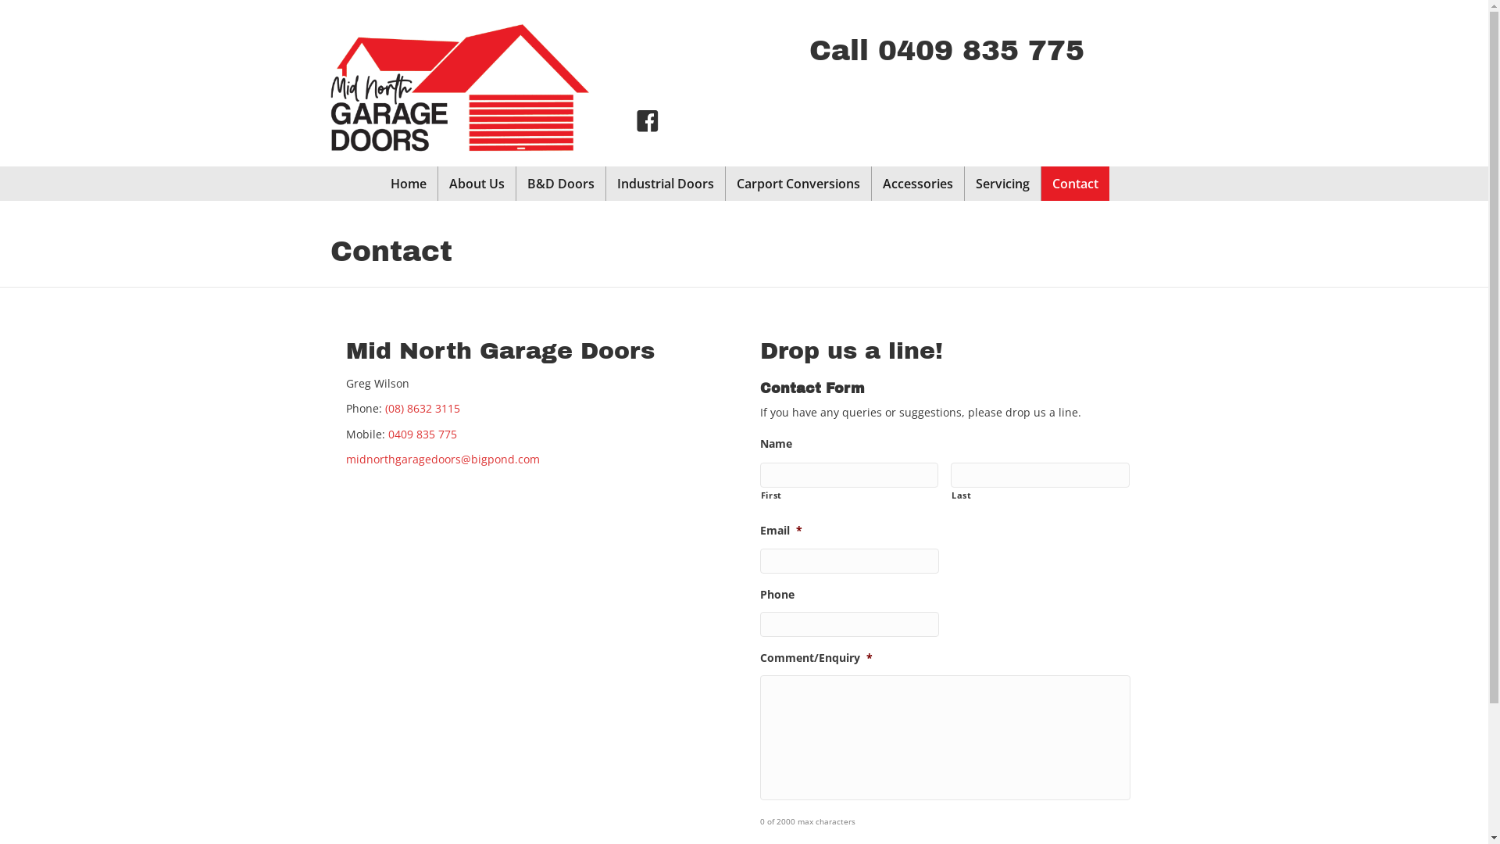  What do you see at coordinates (409, 184) in the screenshot?
I see `Home` at bounding box center [409, 184].